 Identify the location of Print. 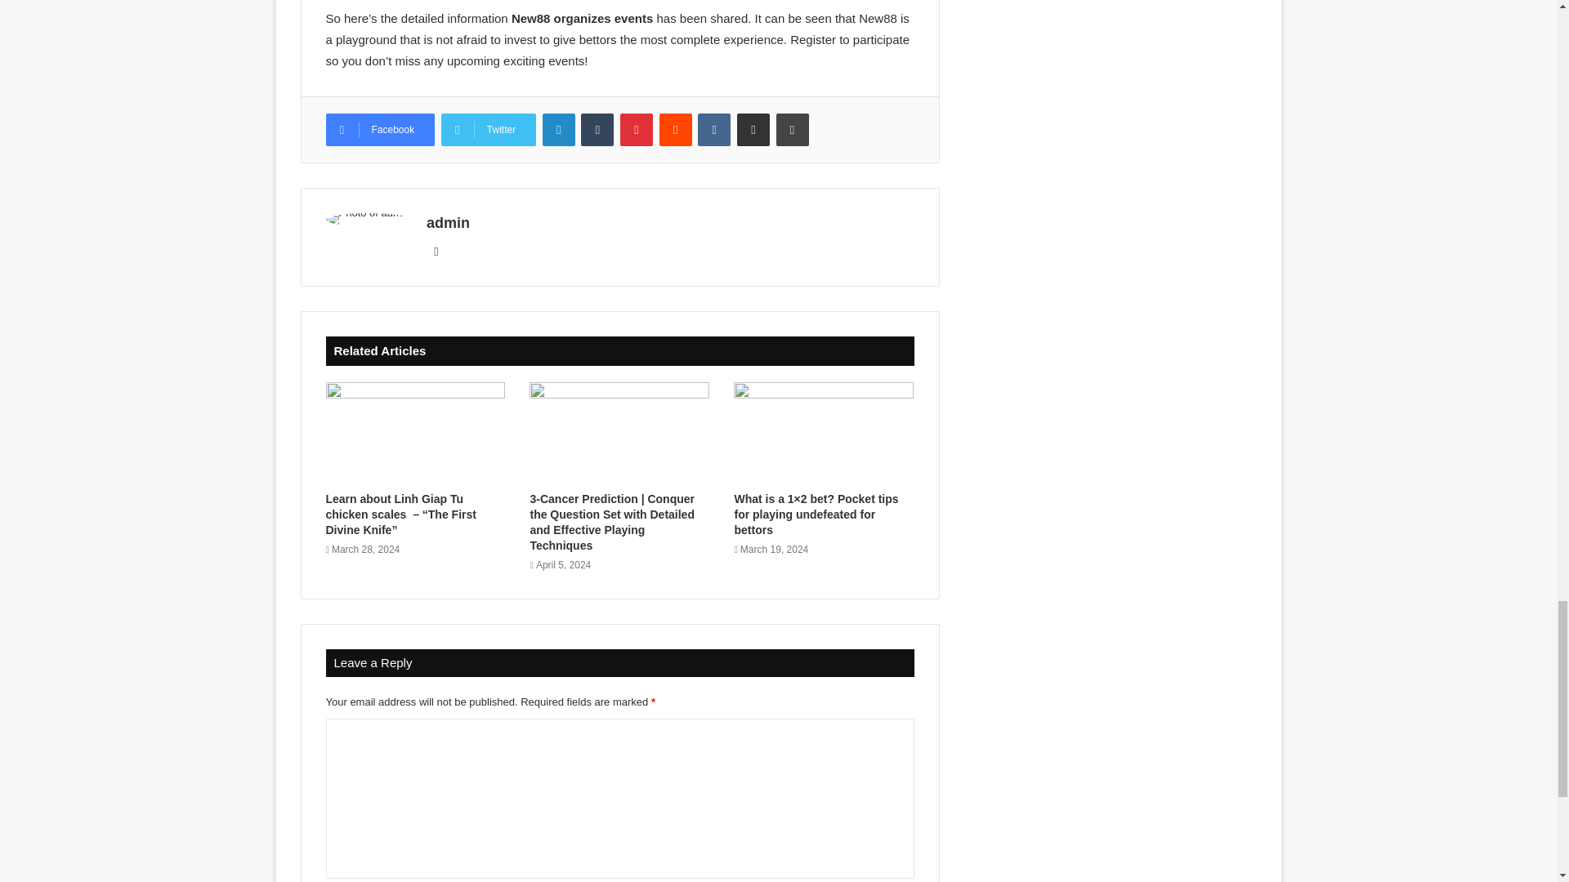
(793, 130).